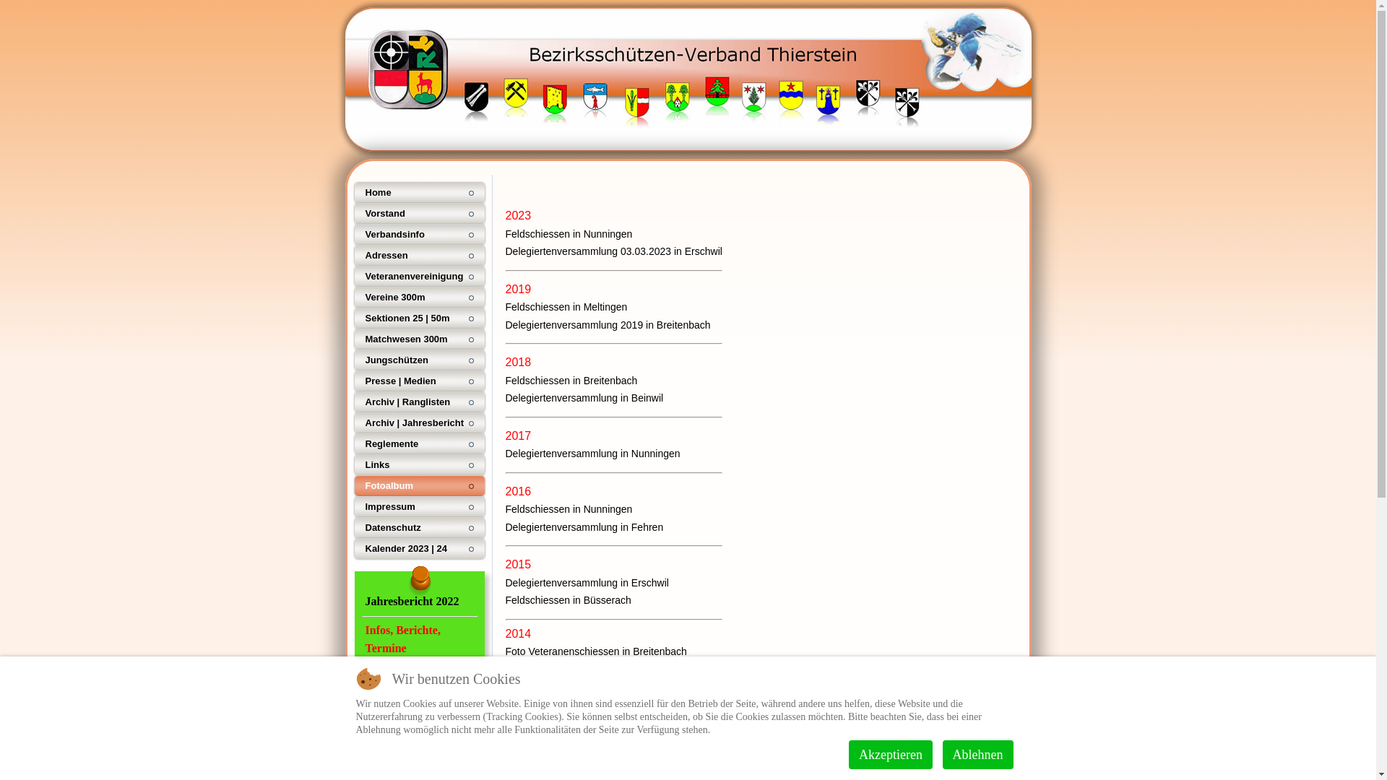 The width and height of the screenshot is (1387, 780). Describe the element at coordinates (419, 298) in the screenshot. I see `Vereine 300m` at that location.